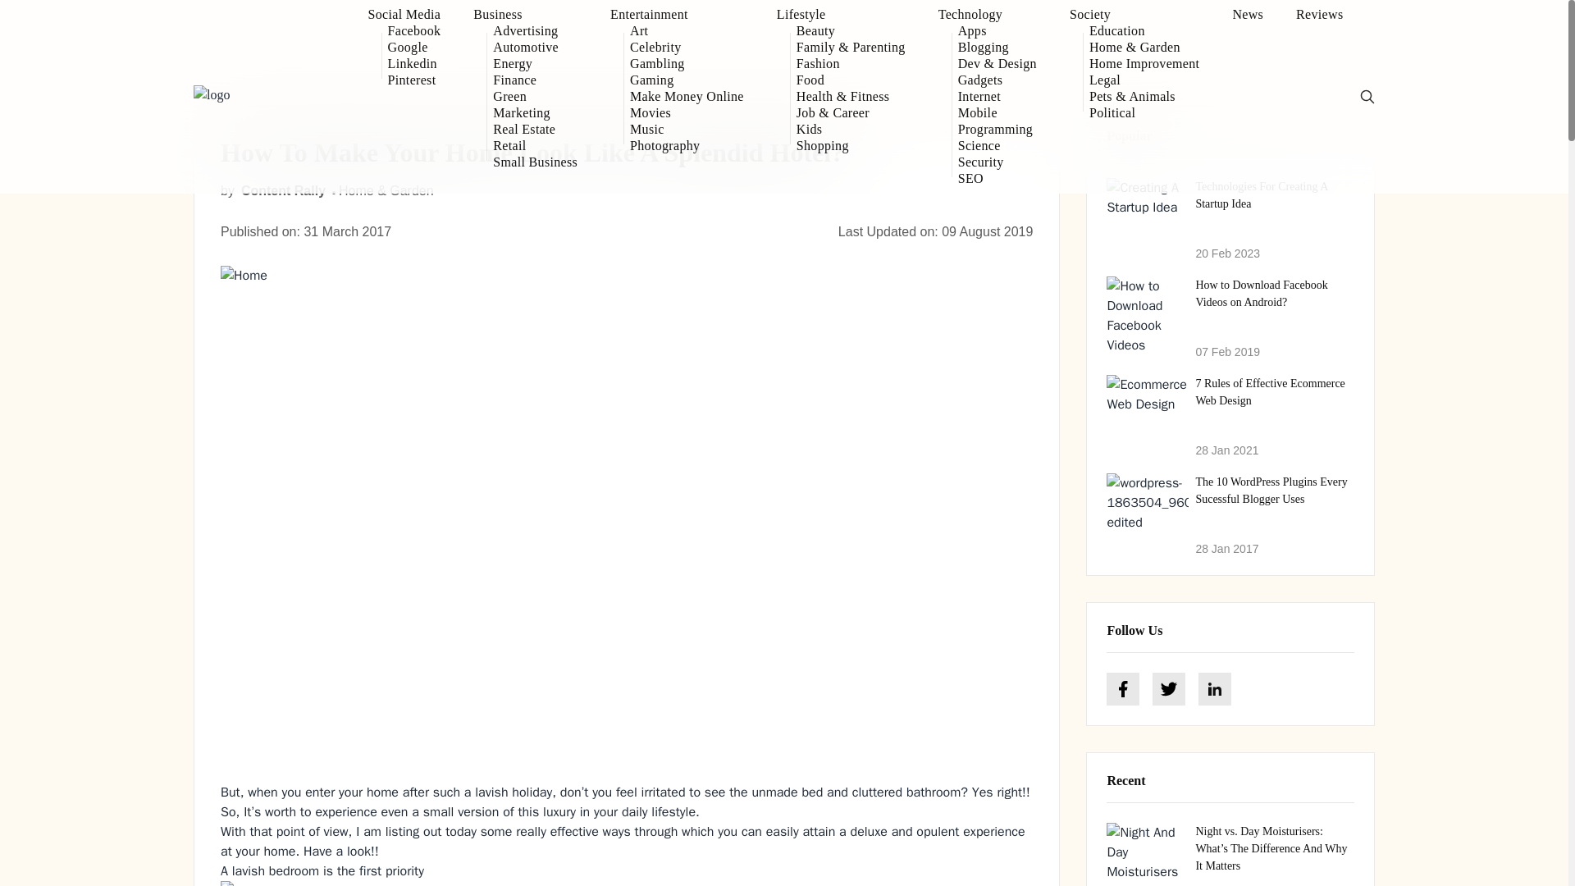 This screenshot has height=886, width=1575. I want to click on Internet, so click(997, 97).